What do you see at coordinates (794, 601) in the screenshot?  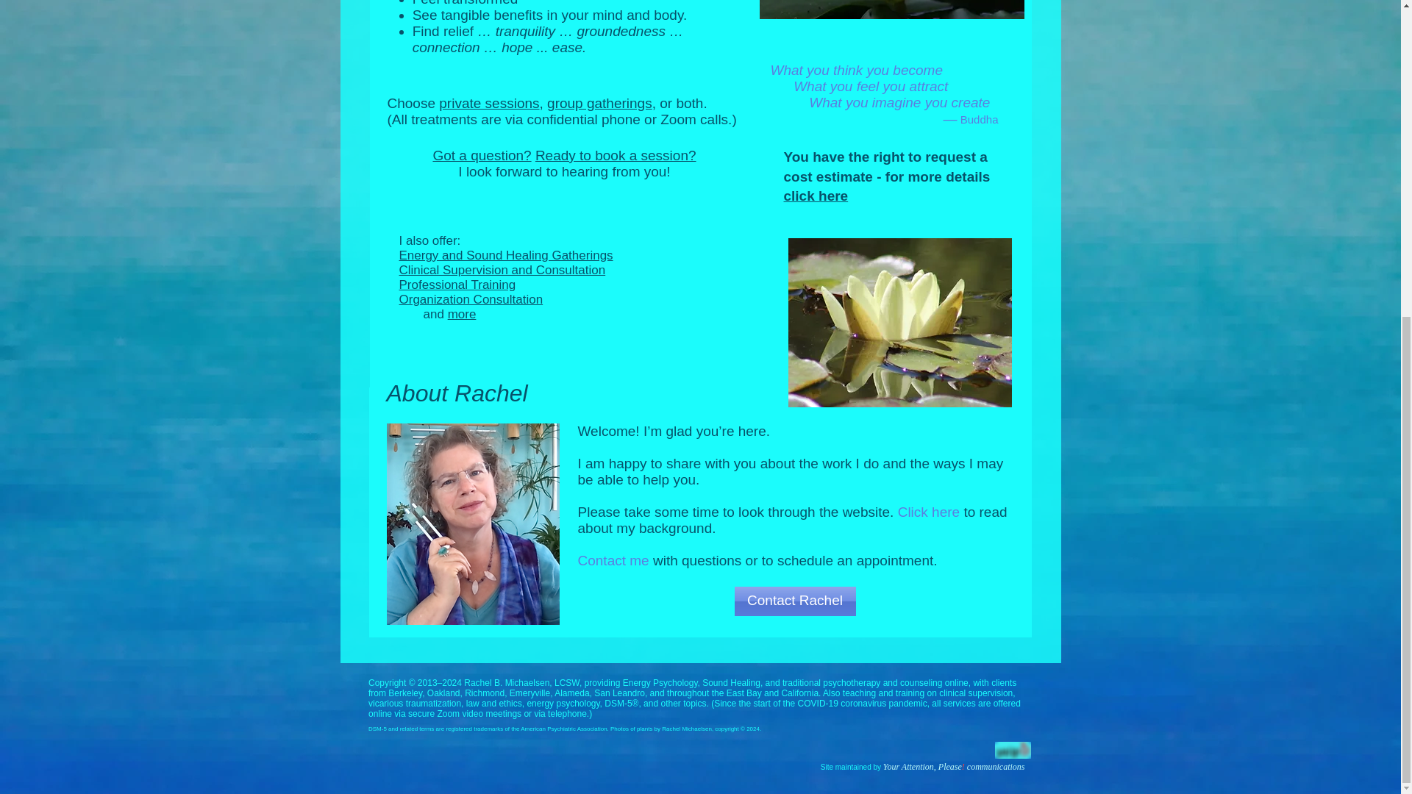 I see `Contact Rachel` at bounding box center [794, 601].